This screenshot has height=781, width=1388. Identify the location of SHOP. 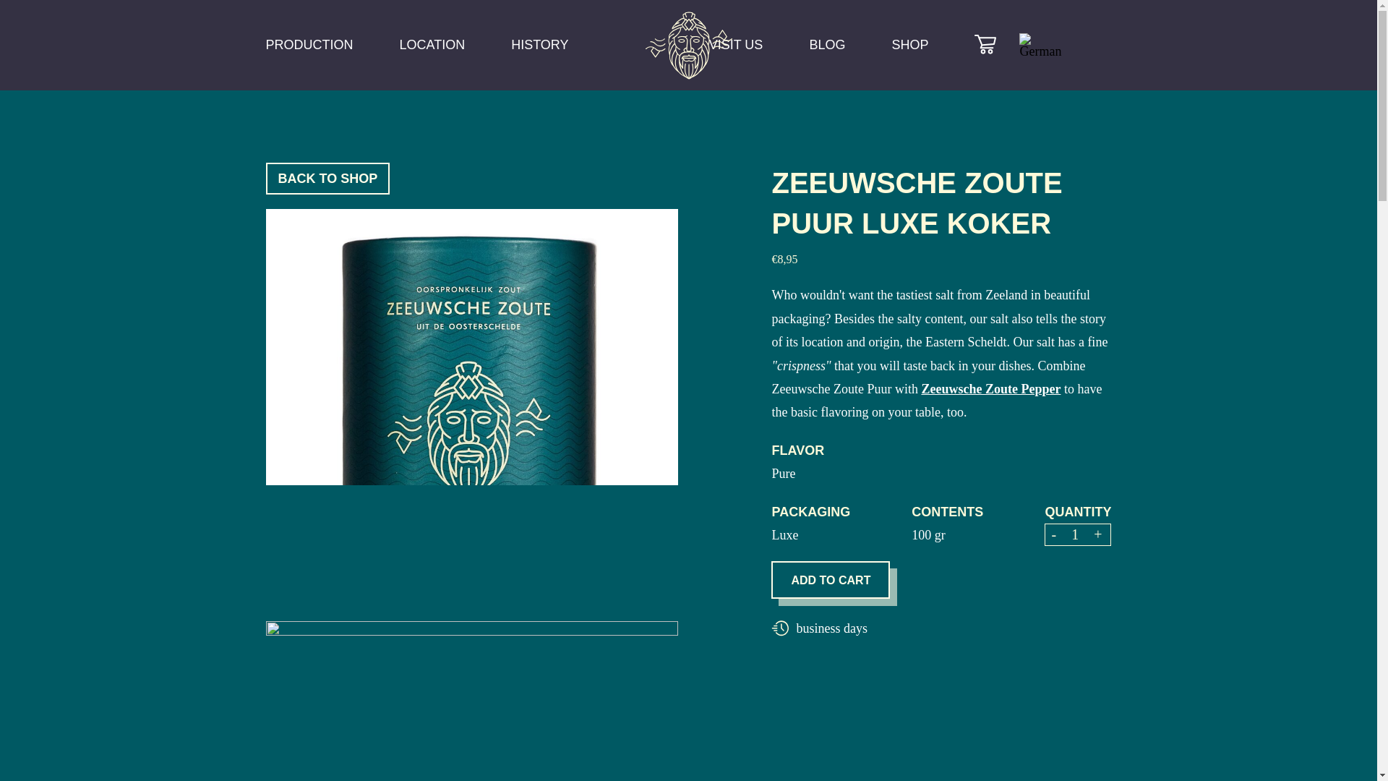
(909, 46).